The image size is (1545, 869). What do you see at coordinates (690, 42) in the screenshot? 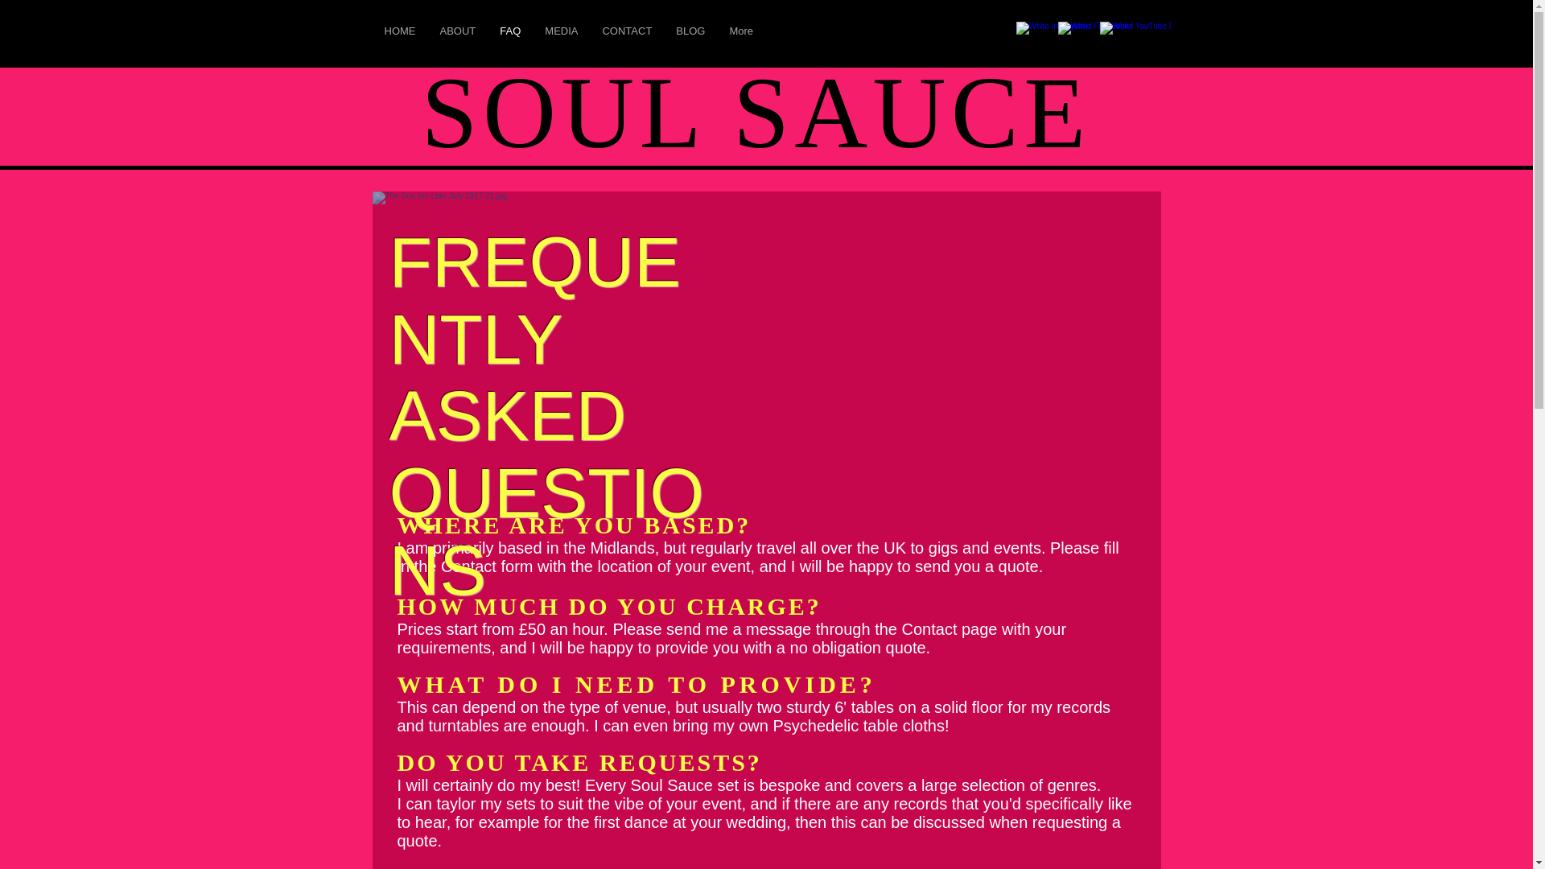
I see `BLOG` at bounding box center [690, 42].